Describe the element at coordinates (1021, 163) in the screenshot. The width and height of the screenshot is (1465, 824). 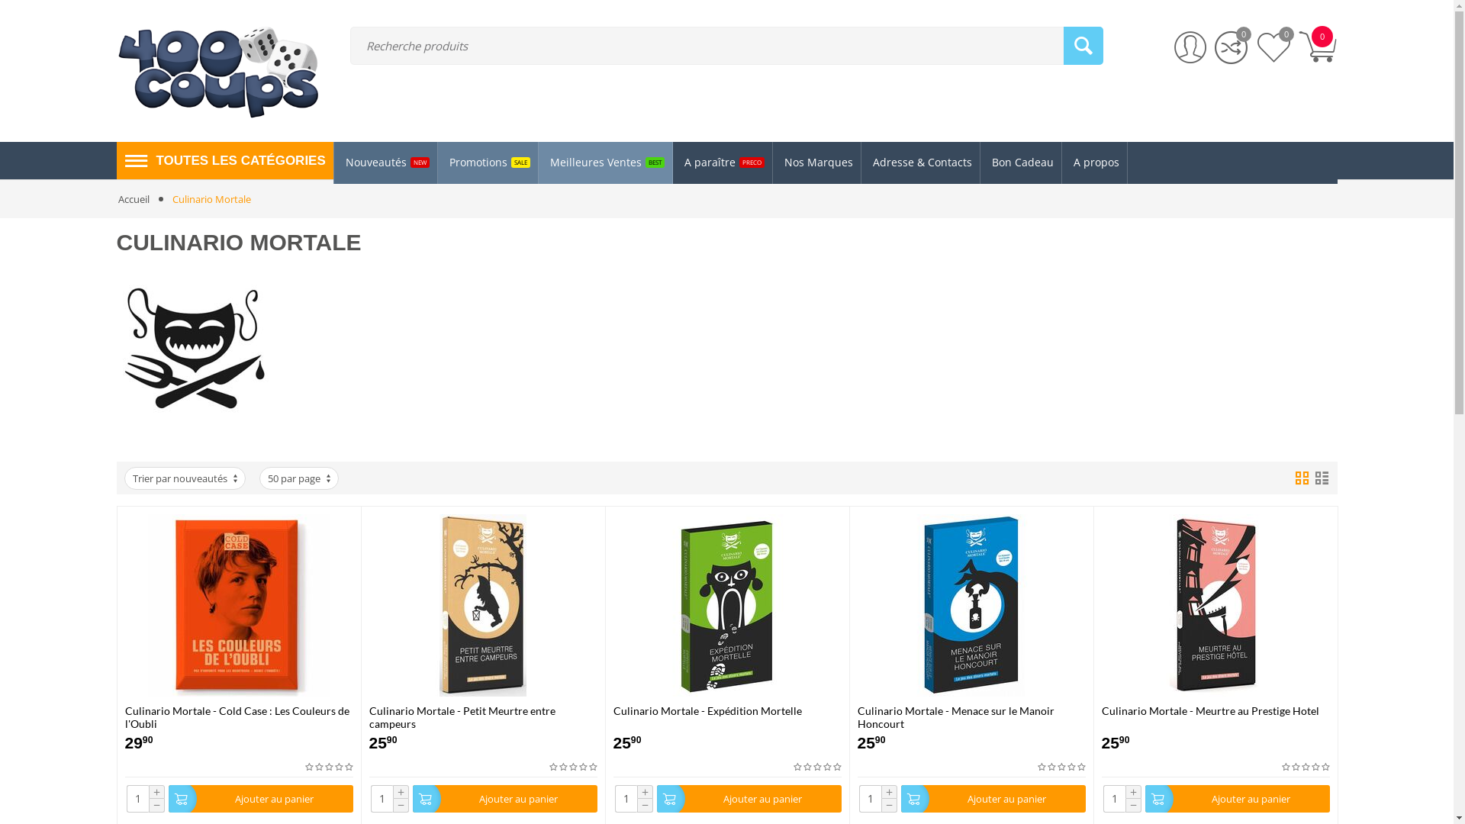
I see `Bon Cadeau` at that location.